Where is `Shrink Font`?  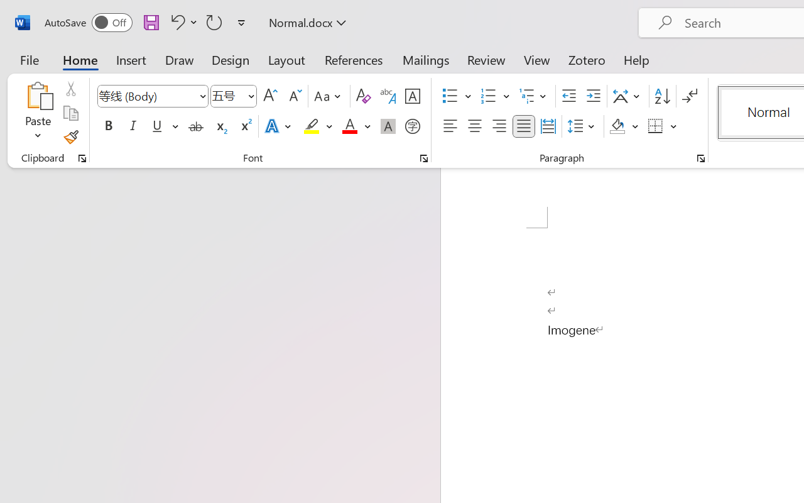
Shrink Font is located at coordinates (294, 96).